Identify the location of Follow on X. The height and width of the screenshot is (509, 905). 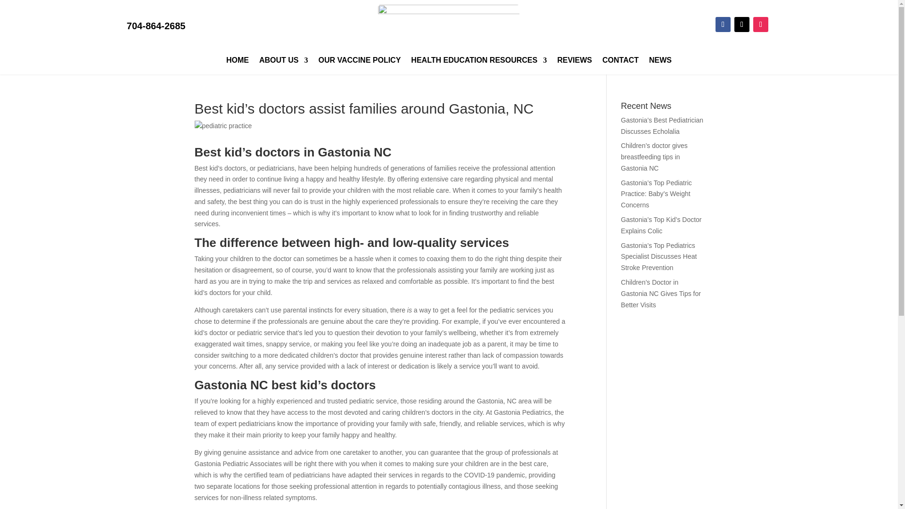
(741, 25).